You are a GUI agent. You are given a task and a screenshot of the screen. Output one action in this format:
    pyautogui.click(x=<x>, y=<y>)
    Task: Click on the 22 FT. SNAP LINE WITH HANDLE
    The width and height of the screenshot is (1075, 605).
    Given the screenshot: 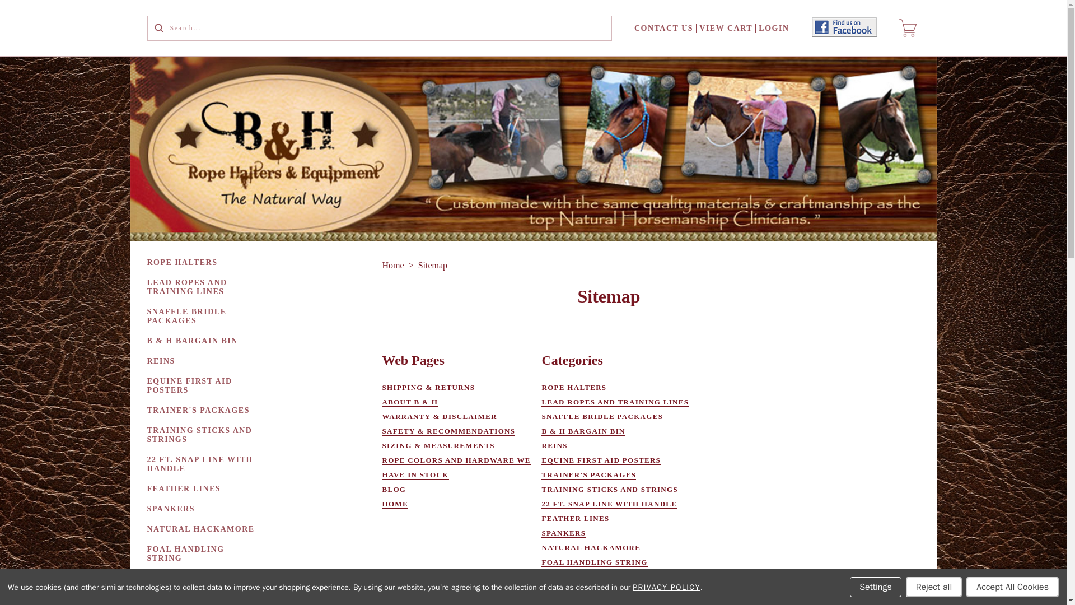 What is the action you would take?
    pyautogui.click(x=205, y=464)
    